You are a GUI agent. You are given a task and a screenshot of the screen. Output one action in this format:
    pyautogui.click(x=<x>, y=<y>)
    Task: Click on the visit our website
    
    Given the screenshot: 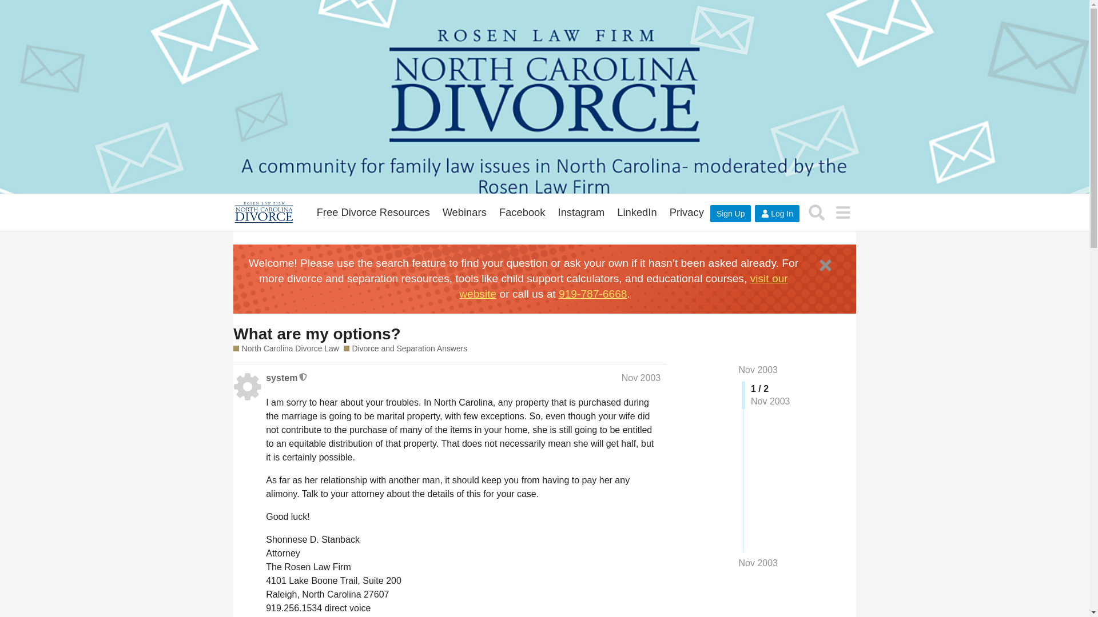 What is the action you would take?
    pyautogui.click(x=623, y=286)
    